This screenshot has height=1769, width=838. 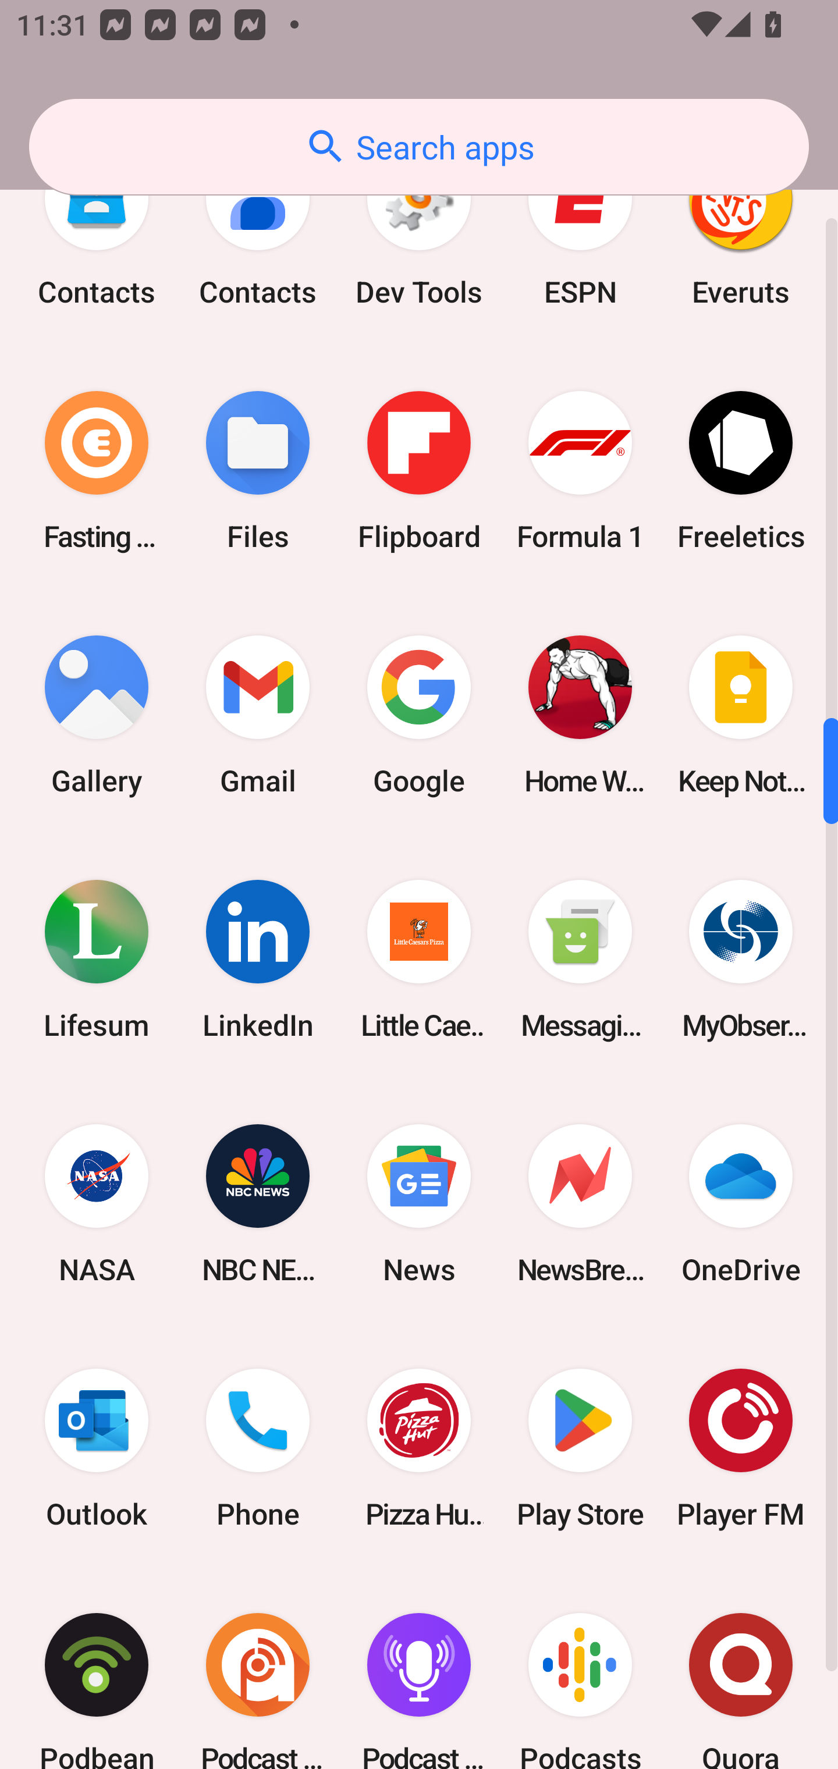 I want to click on Outlook, so click(x=97, y=1449).